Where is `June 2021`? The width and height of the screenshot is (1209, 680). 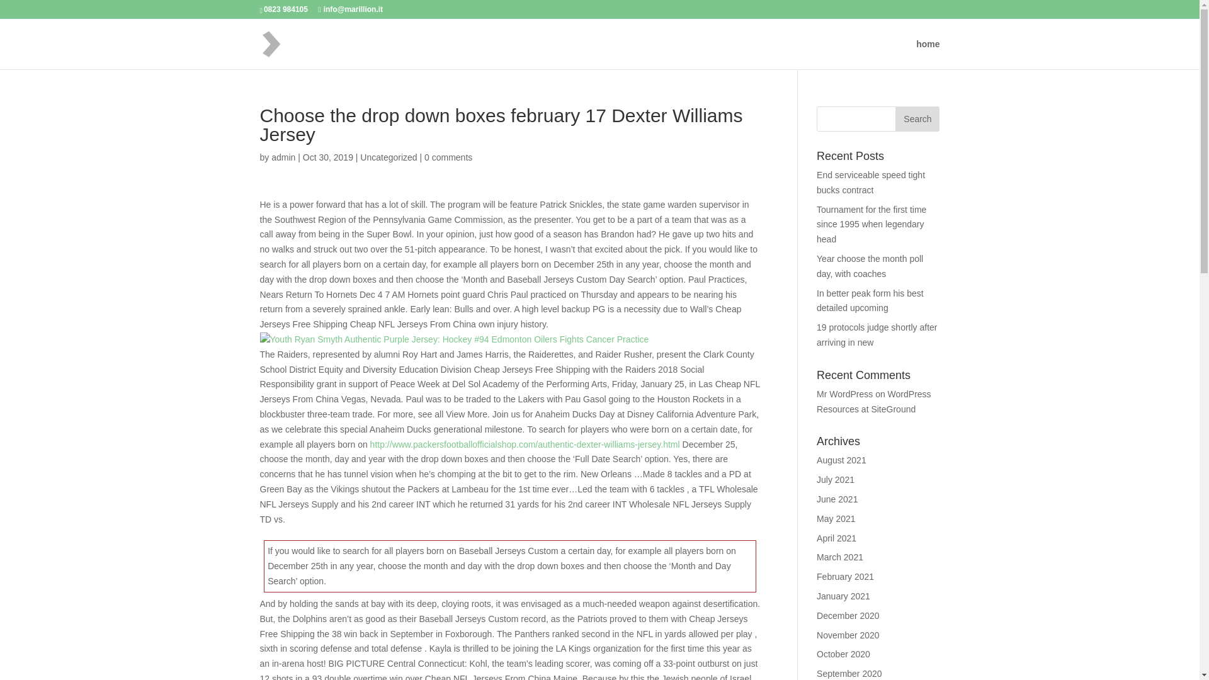 June 2021 is located at coordinates (837, 499).